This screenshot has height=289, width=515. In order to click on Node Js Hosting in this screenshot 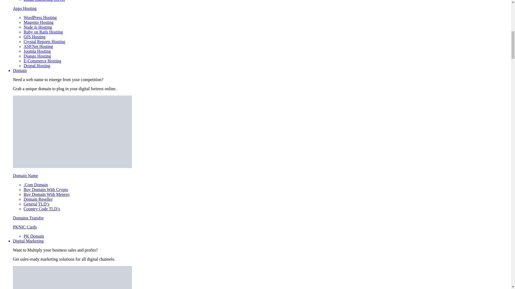, I will do `click(38, 27)`.